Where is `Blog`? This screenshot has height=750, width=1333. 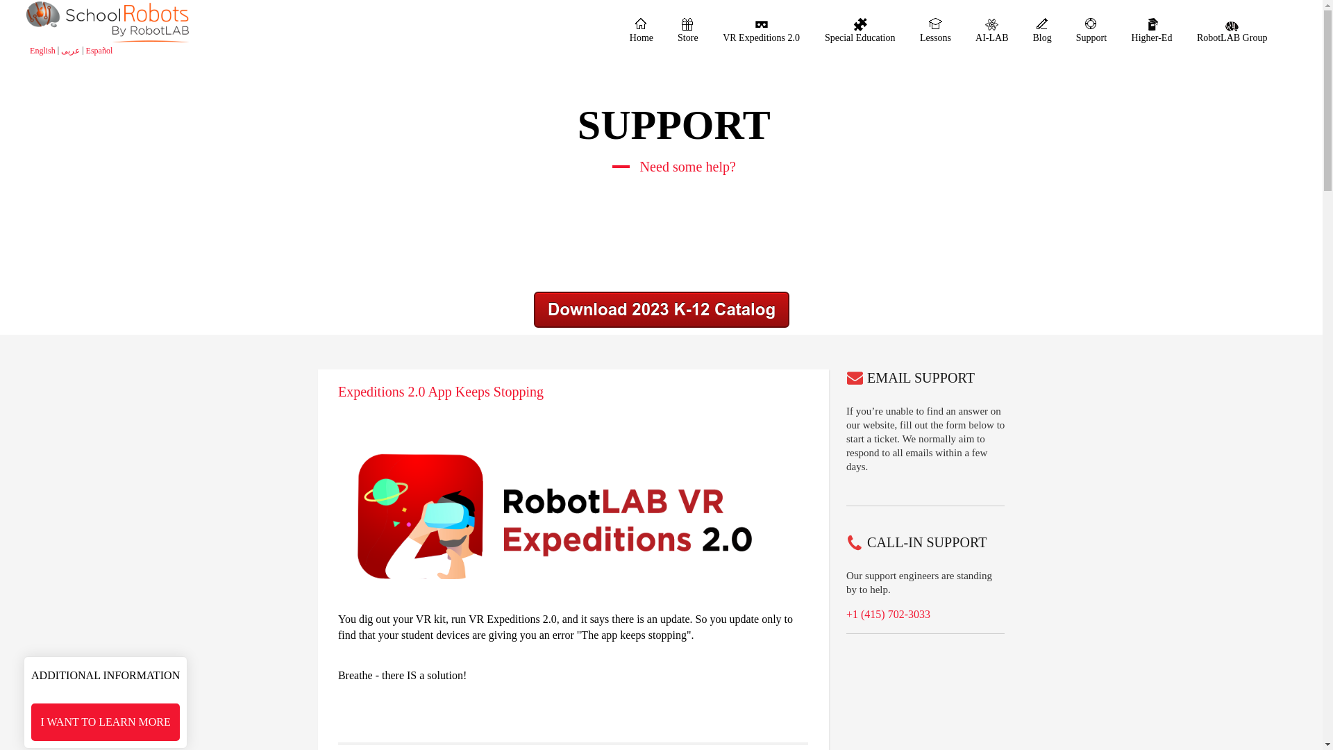
Blog is located at coordinates (1042, 31).